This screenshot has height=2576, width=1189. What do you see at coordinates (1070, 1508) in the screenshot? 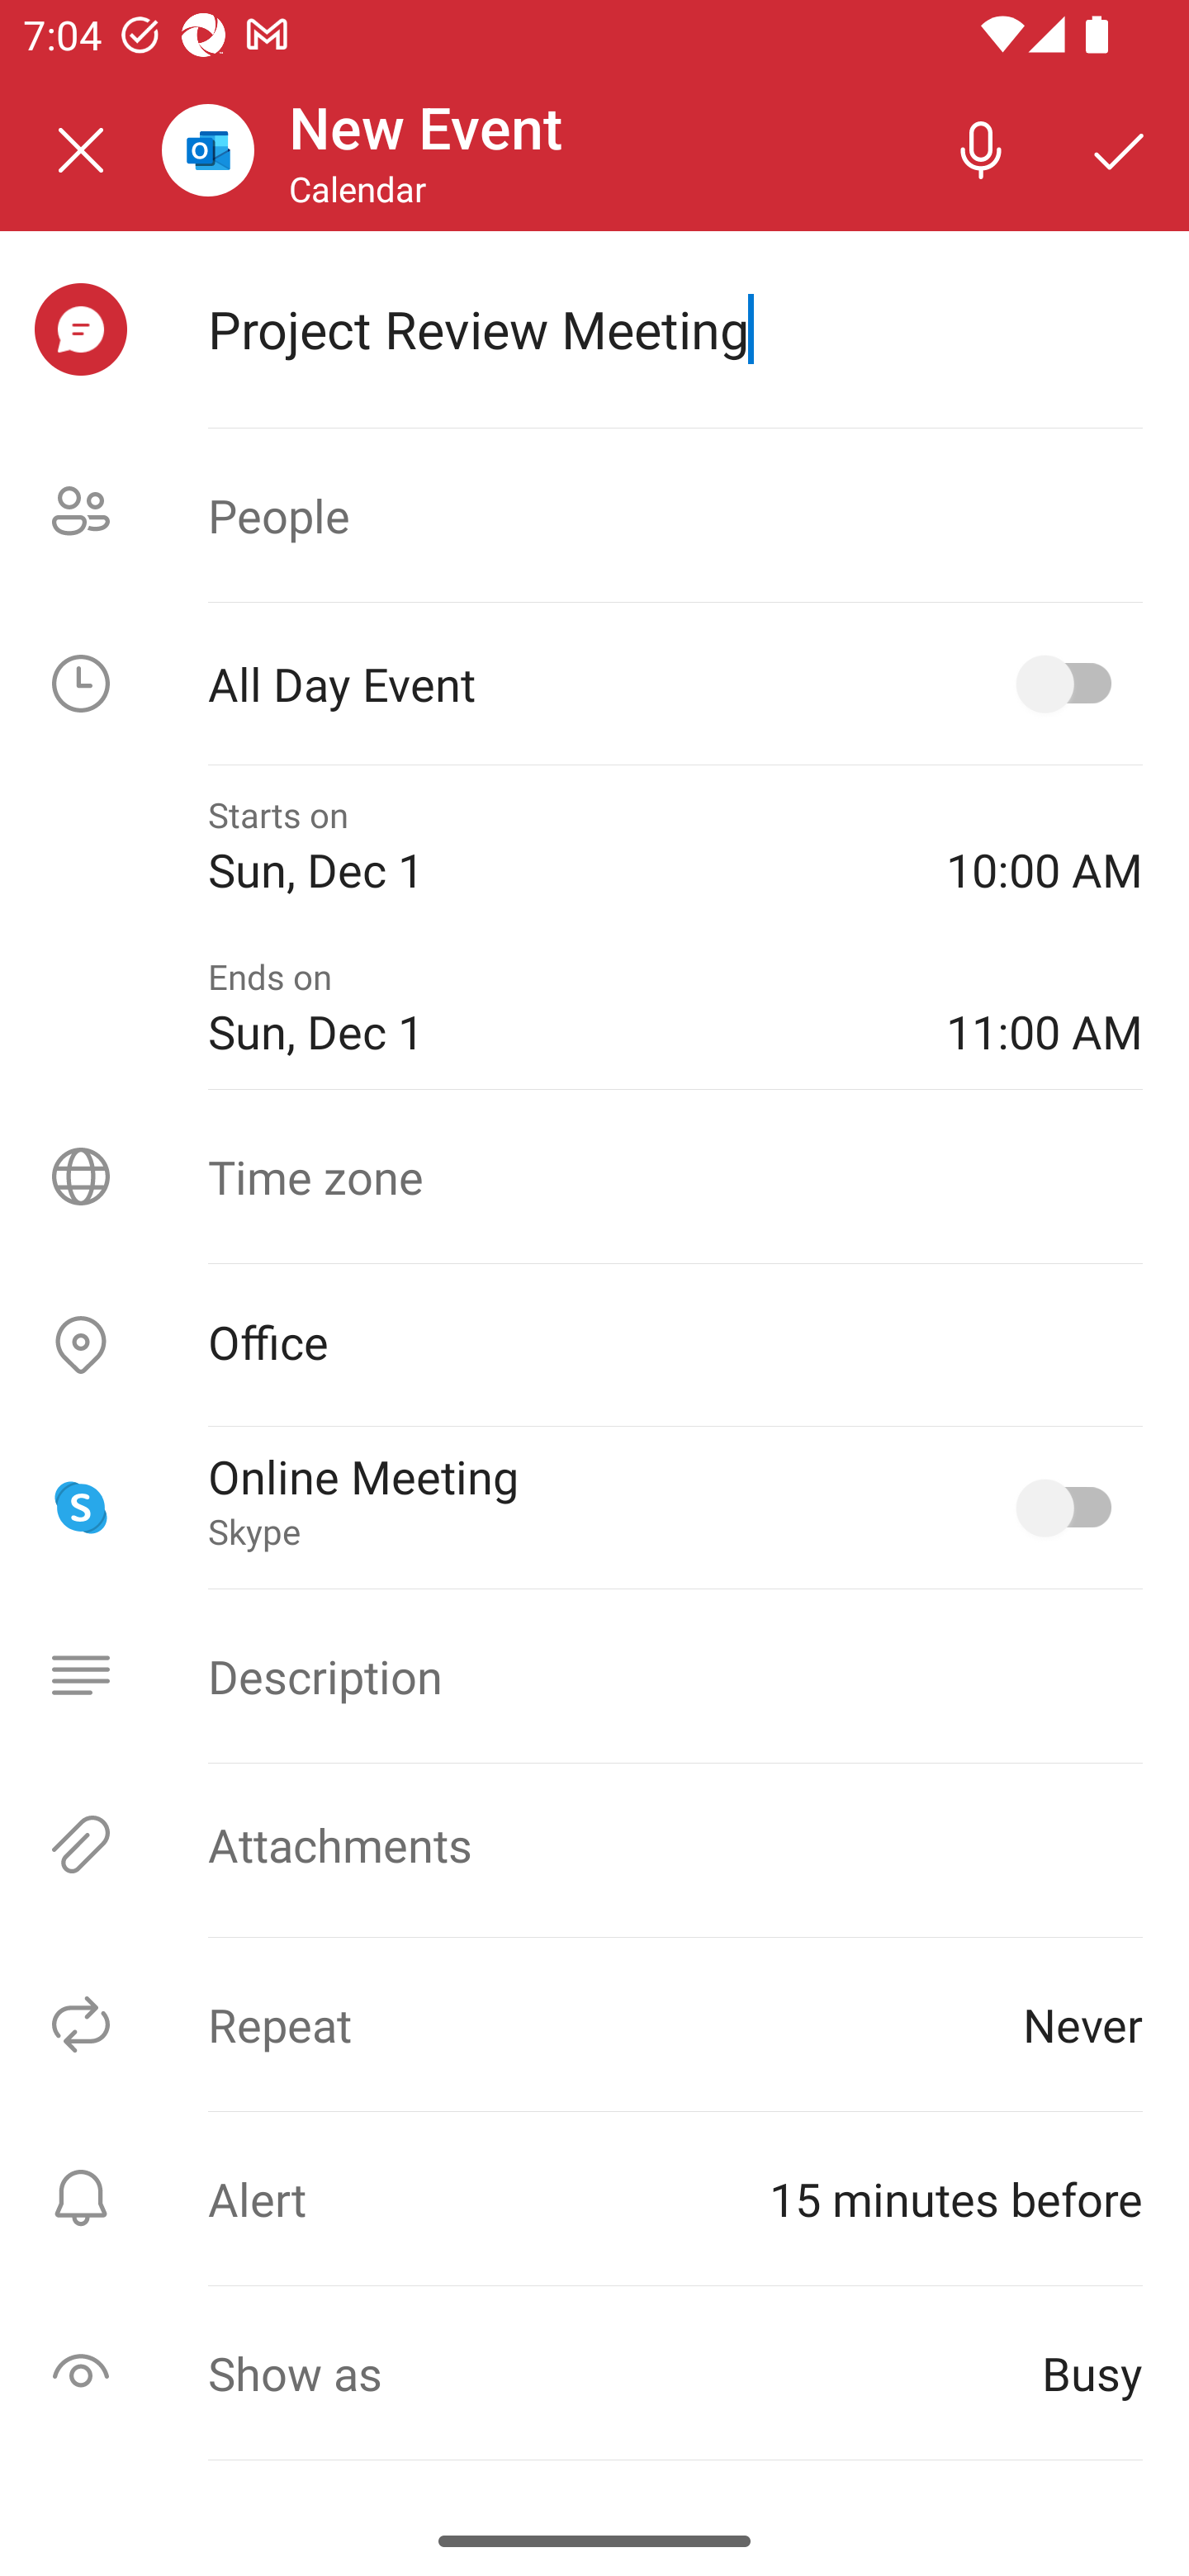
I see `Online Meeting, Skype selected` at bounding box center [1070, 1508].